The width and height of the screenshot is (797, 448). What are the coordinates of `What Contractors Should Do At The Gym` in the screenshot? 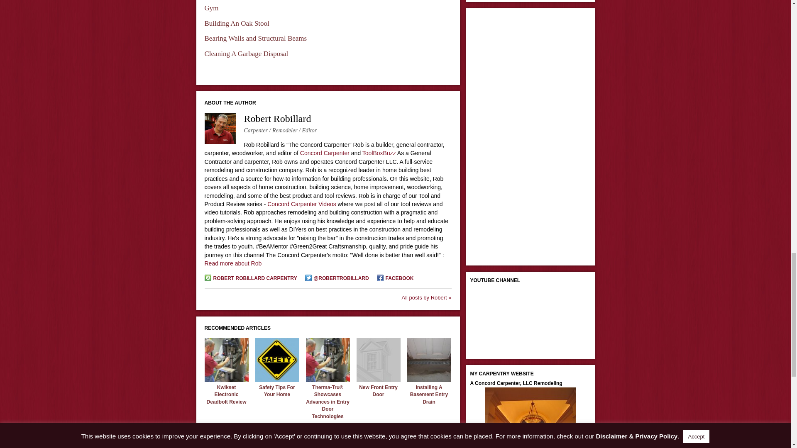 It's located at (256, 6).